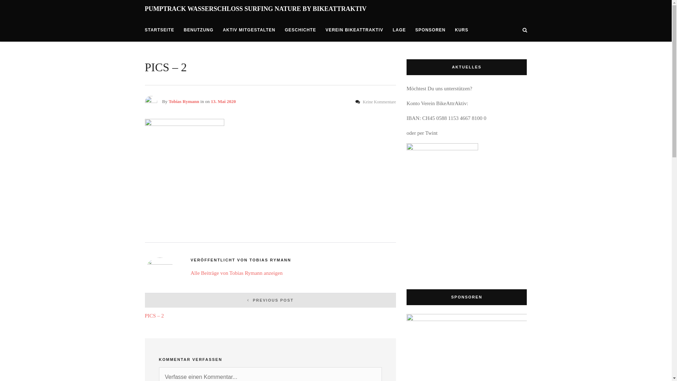 This screenshot has height=381, width=677. What do you see at coordinates (224, 102) in the screenshot?
I see `13. Mai 2020` at bounding box center [224, 102].